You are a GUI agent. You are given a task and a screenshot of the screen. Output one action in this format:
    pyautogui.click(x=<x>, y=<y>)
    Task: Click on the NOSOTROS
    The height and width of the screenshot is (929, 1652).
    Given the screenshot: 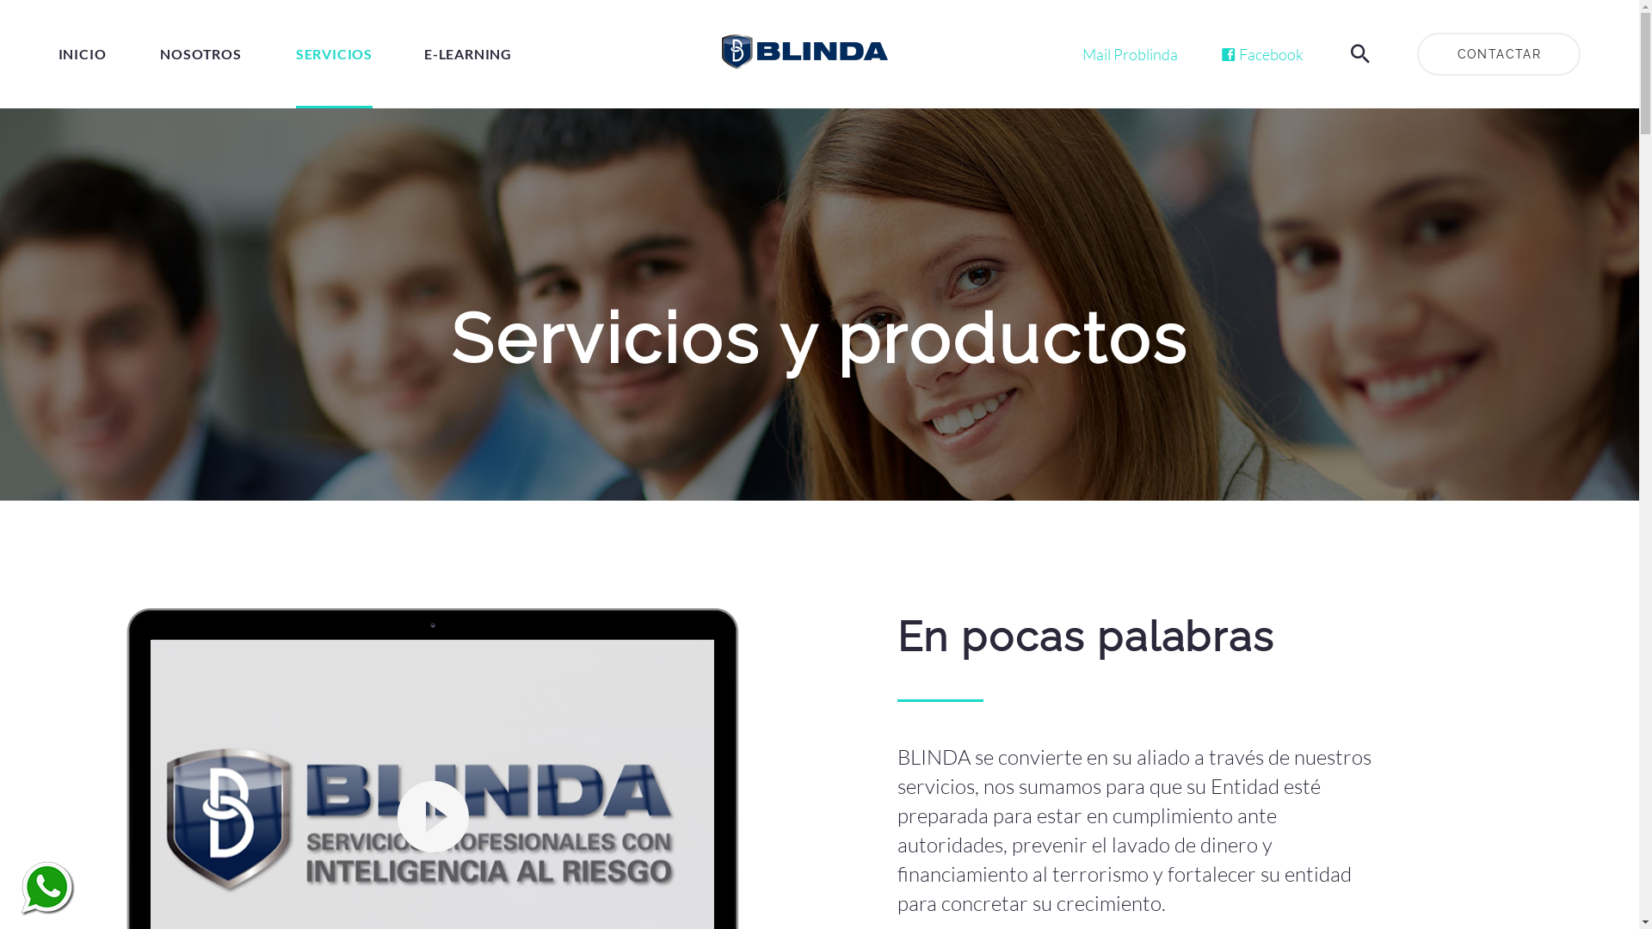 What is the action you would take?
    pyautogui.click(x=200, y=54)
    